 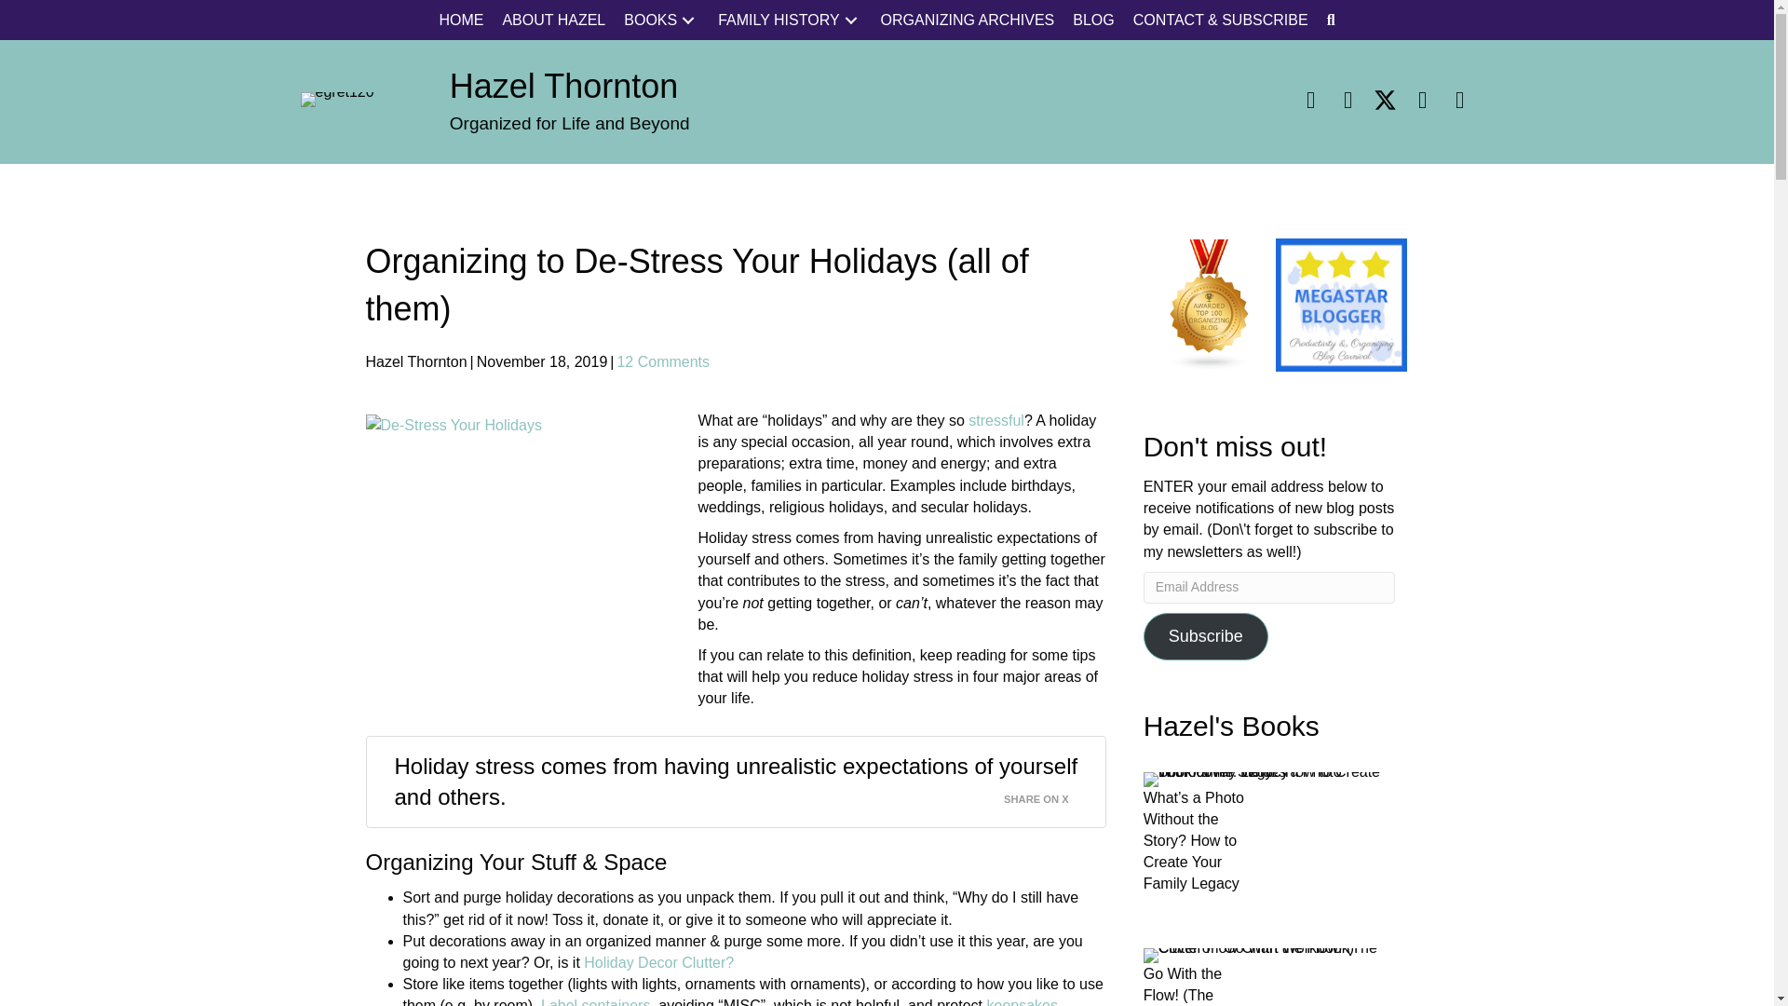 What do you see at coordinates (790, 20) in the screenshot?
I see `FAMILY HISTORY` at bounding box center [790, 20].